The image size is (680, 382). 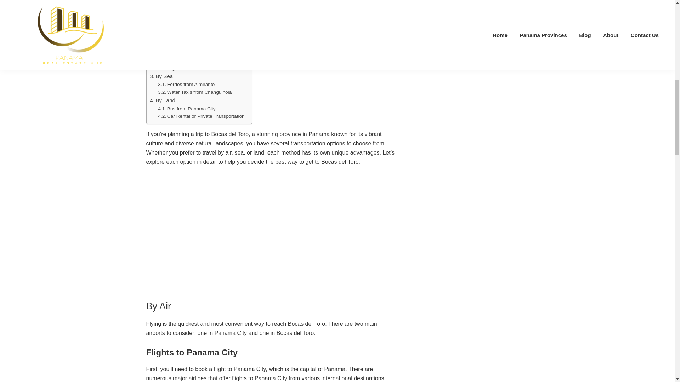 I want to click on Bus from Panama City, so click(x=186, y=108).